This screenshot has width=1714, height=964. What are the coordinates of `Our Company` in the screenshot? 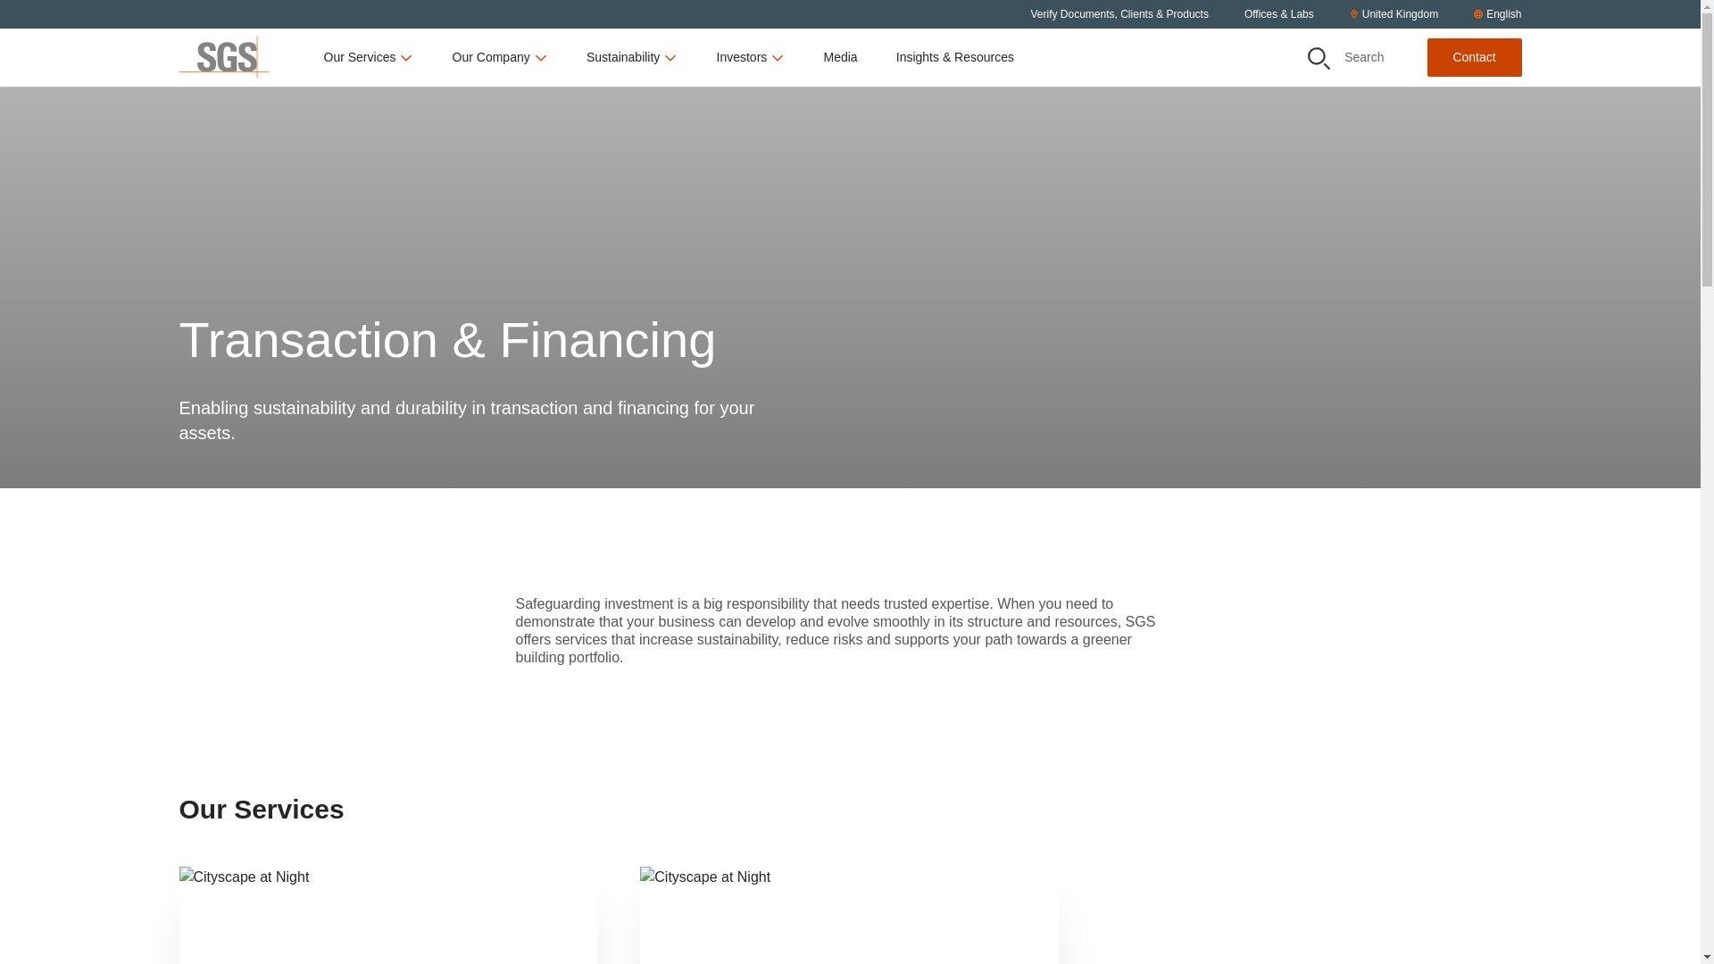 It's located at (500, 57).